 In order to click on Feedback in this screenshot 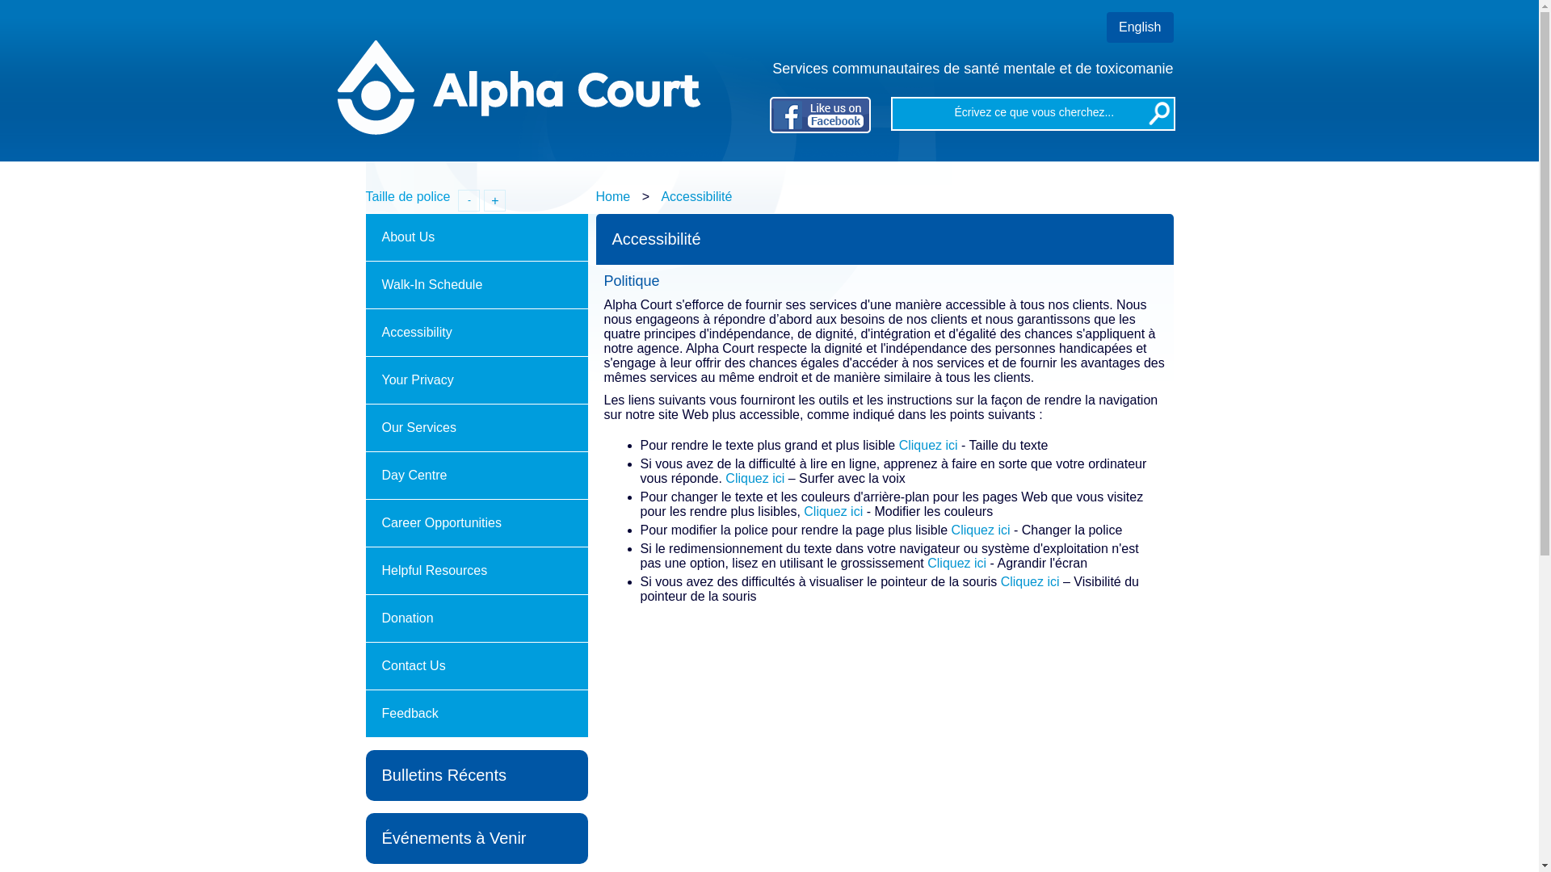, I will do `click(477, 714)`.